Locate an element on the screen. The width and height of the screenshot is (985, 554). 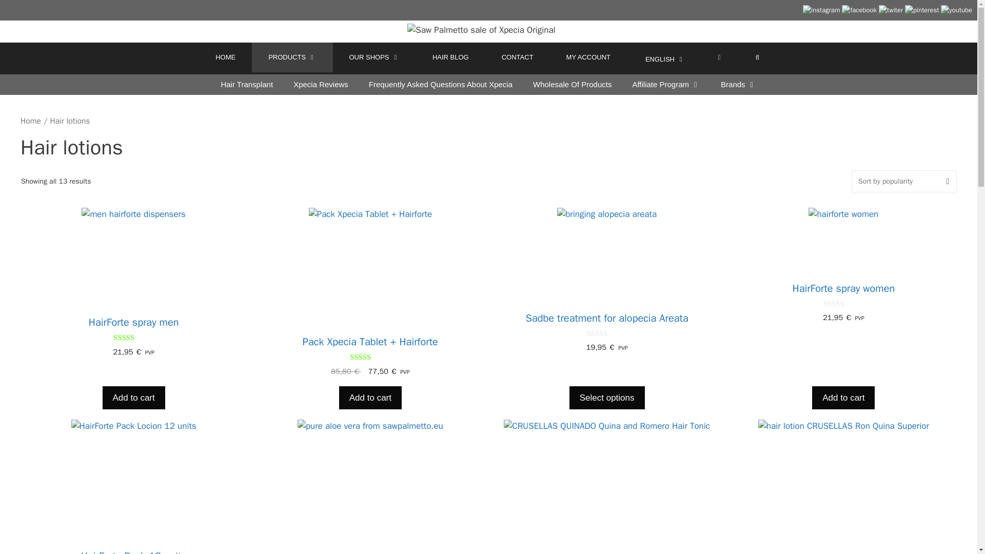
HAIR BLOG is located at coordinates (450, 57).